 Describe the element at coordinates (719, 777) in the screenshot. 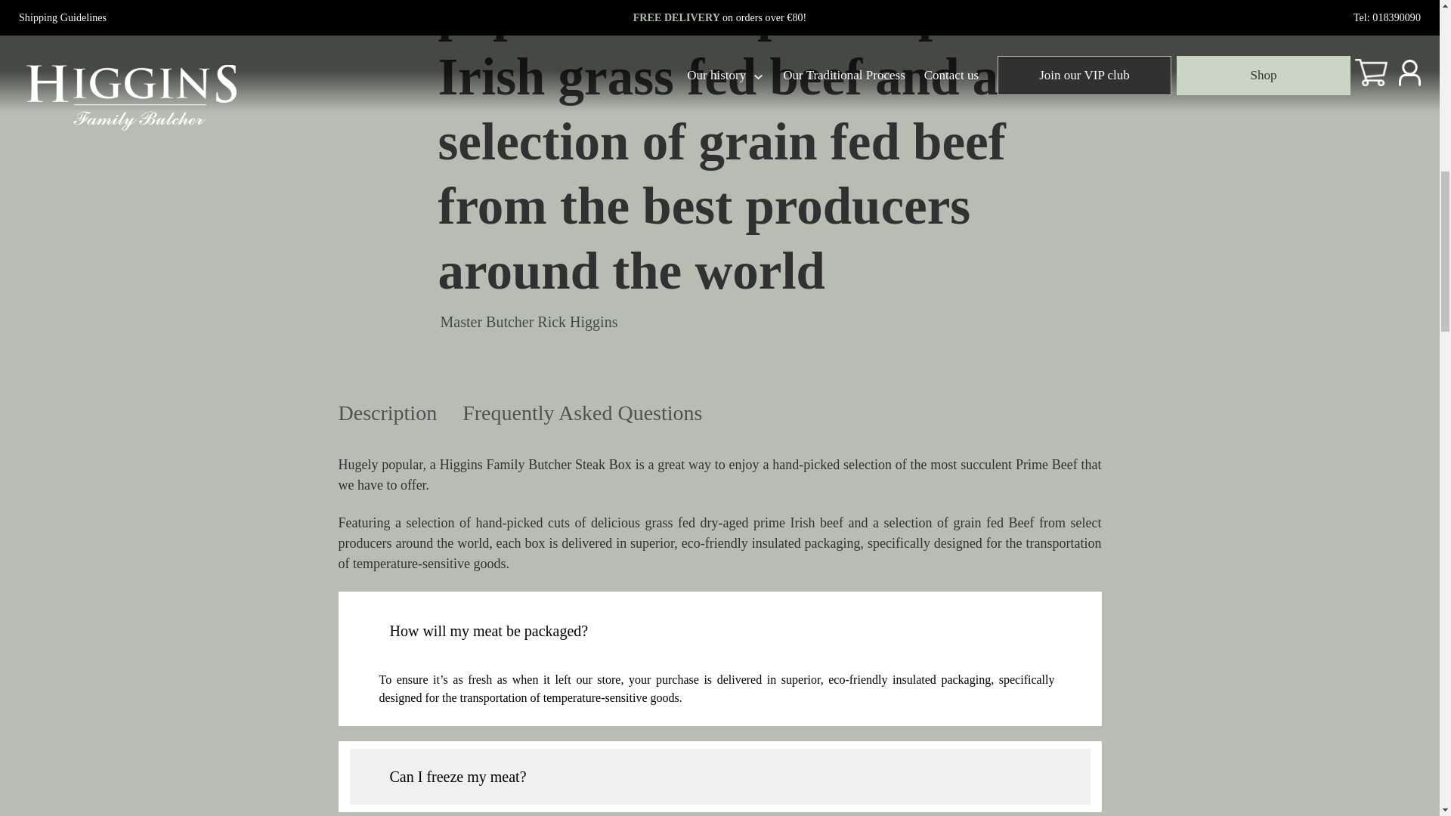

I see `Can I freeze my meat?` at that location.